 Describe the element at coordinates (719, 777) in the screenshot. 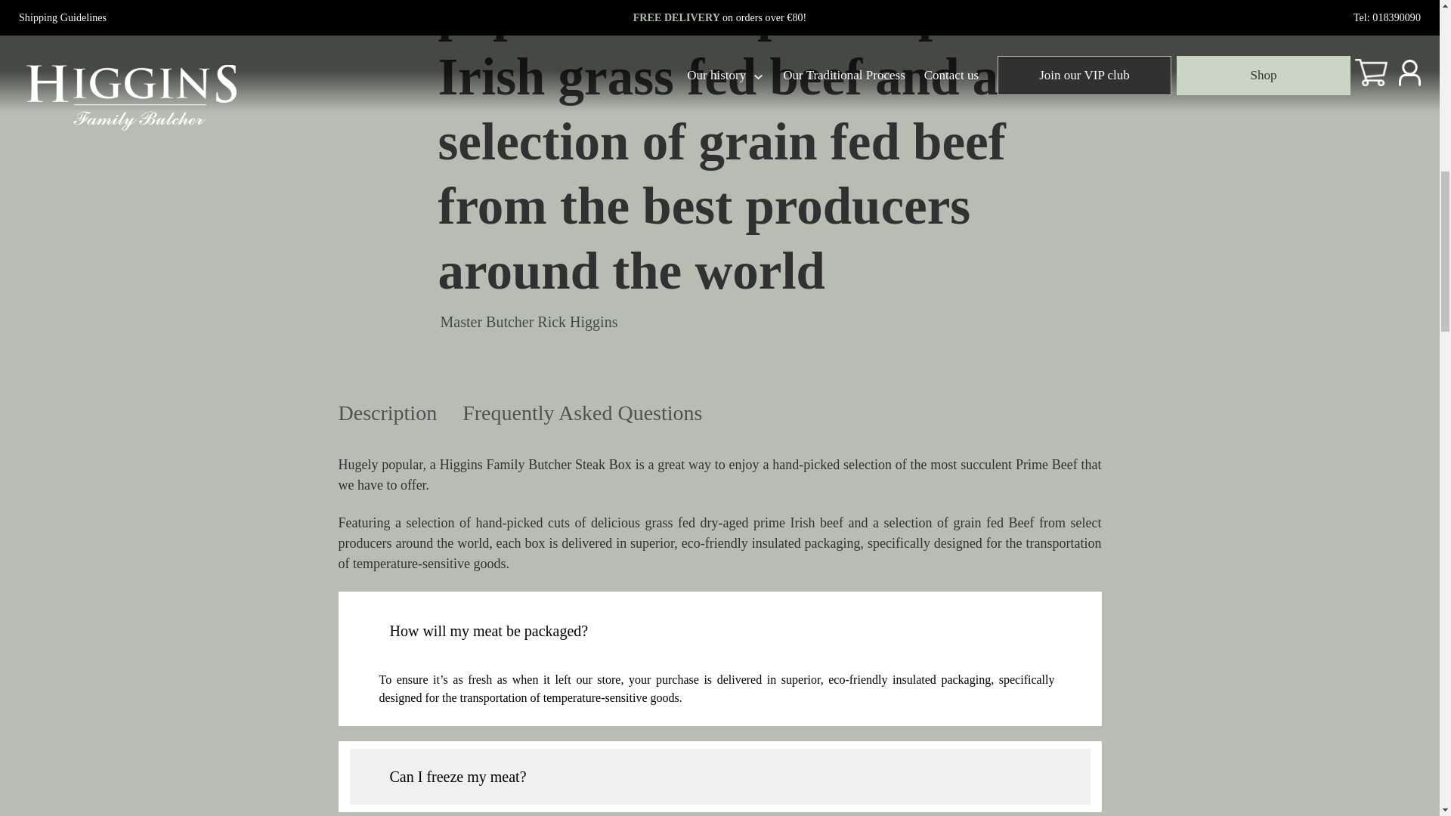

I see `Can I freeze my meat?` at that location.